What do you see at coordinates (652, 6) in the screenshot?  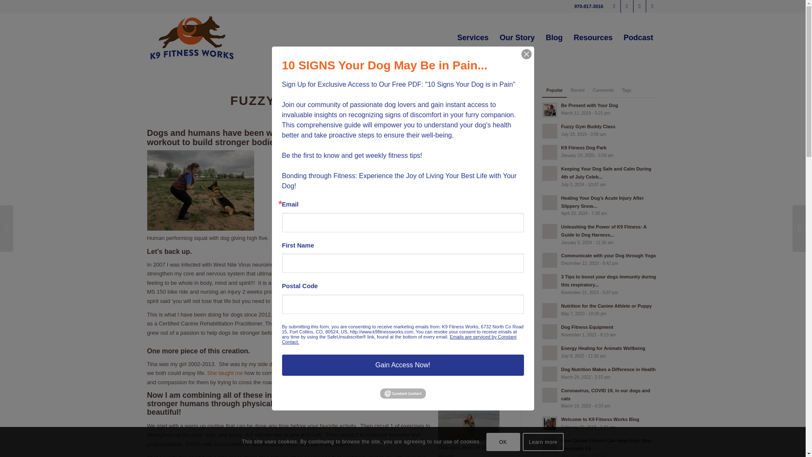 I see `LinkedIn` at bounding box center [652, 6].